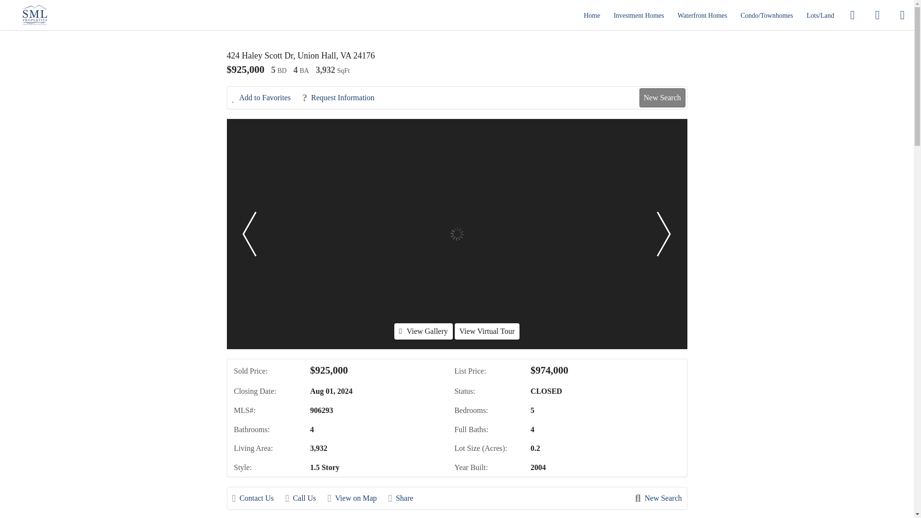 Image resolution: width=921 pixels, height=518 pixels. I want to click on Share, so click(406, 498).